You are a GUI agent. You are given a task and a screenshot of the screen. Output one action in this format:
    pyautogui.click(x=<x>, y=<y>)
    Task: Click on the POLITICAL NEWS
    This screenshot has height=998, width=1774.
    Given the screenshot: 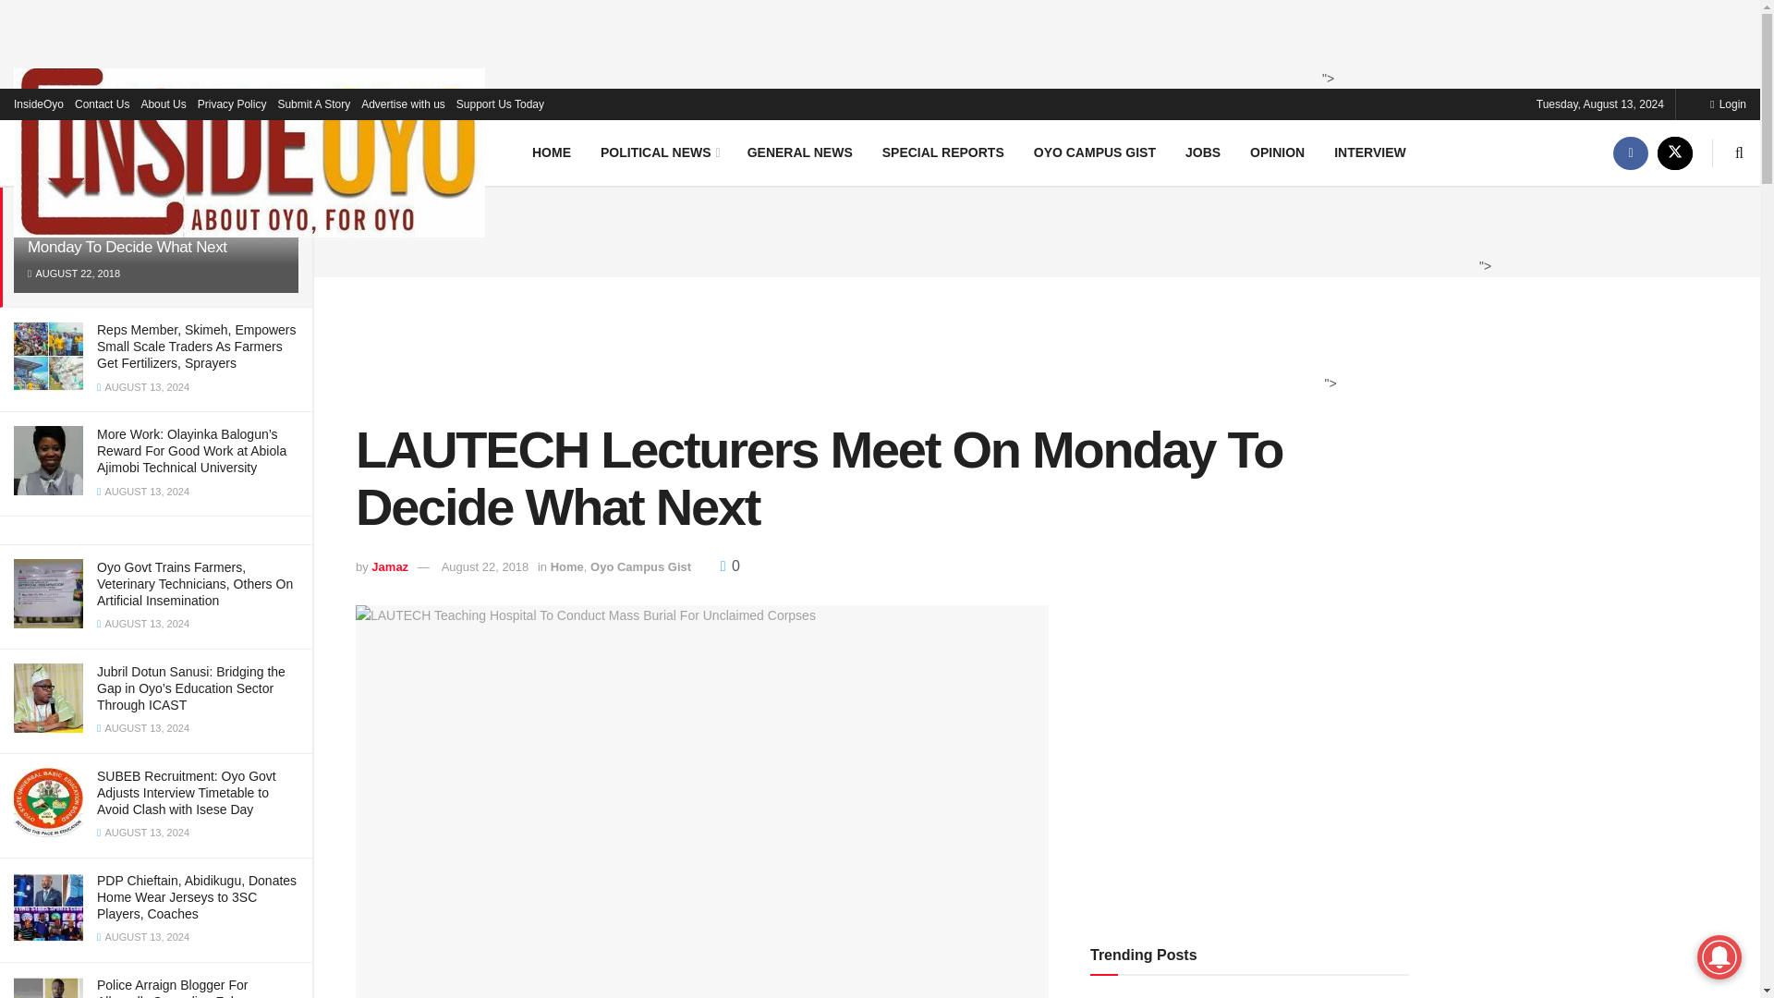 What is the action you would take?
    pyautogui.click(x=658, y=152)
    